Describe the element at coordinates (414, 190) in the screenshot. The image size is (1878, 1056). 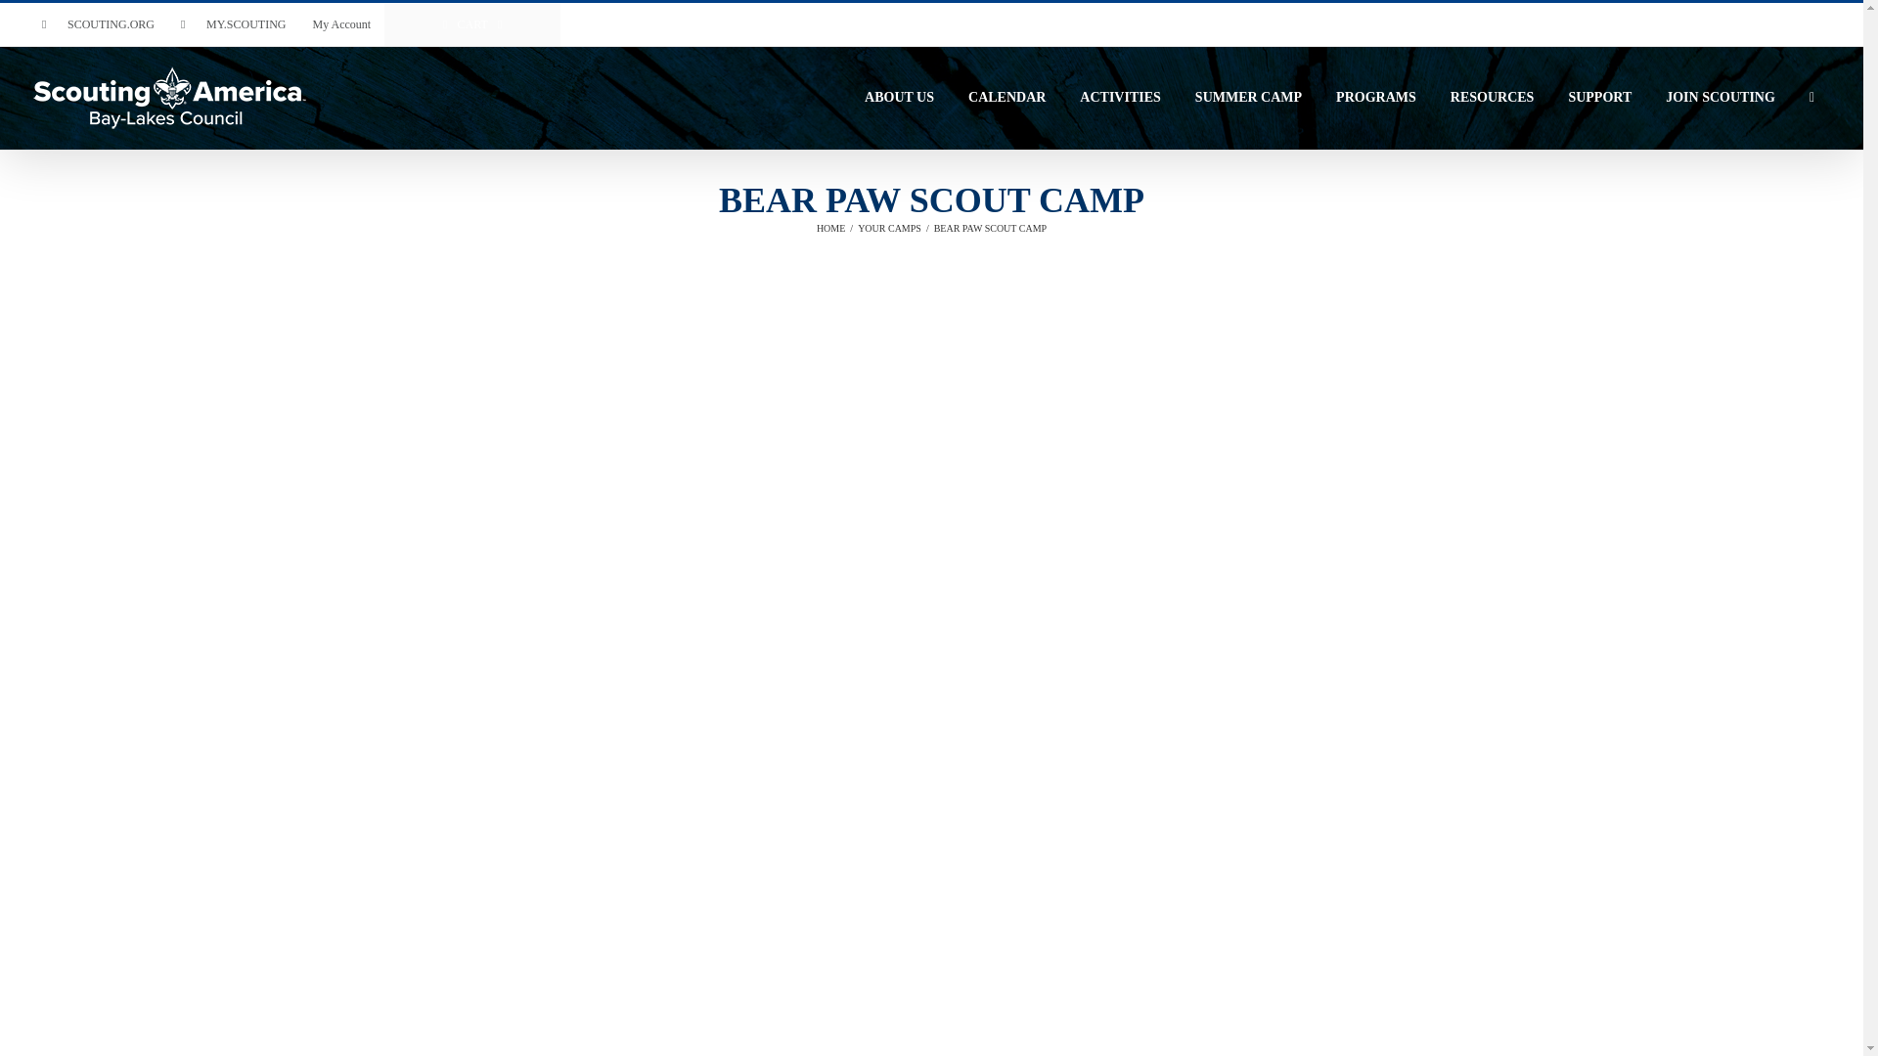
I see `Log In` at that location.